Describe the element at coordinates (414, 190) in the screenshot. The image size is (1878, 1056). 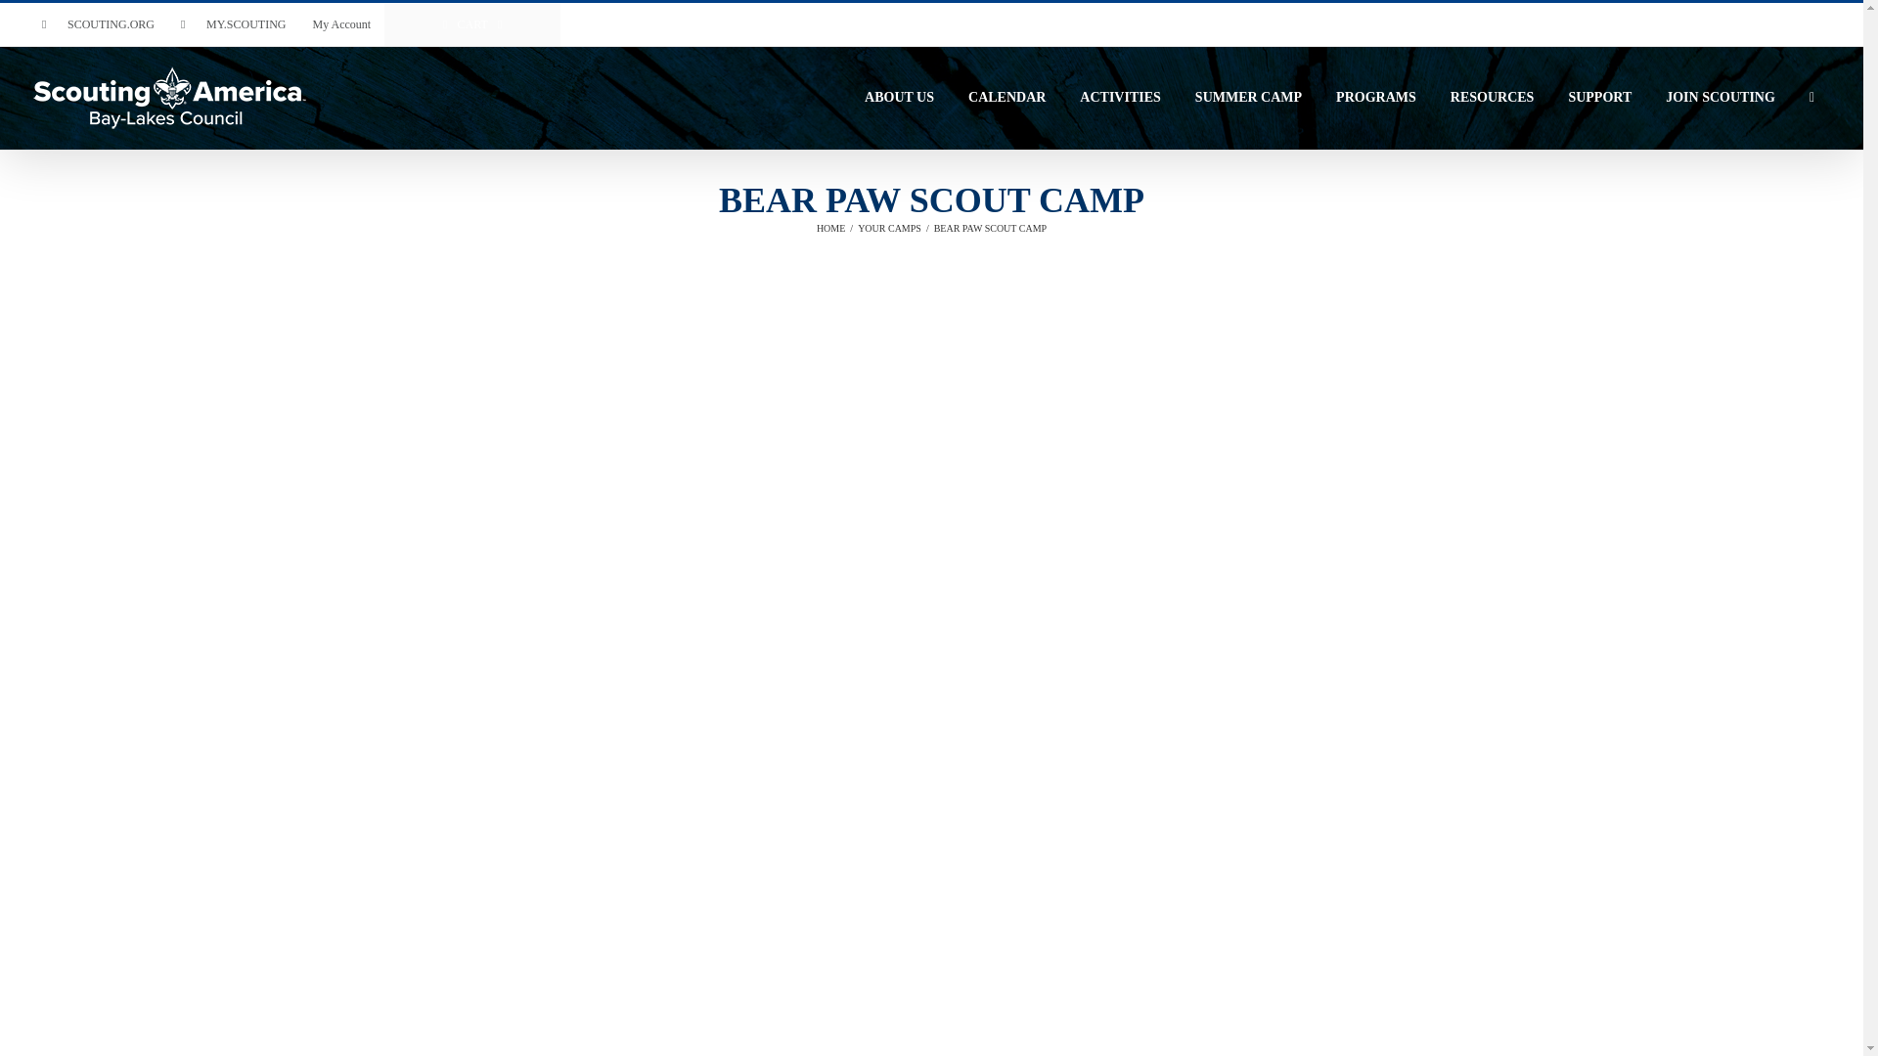
I see `Log In` at that location.